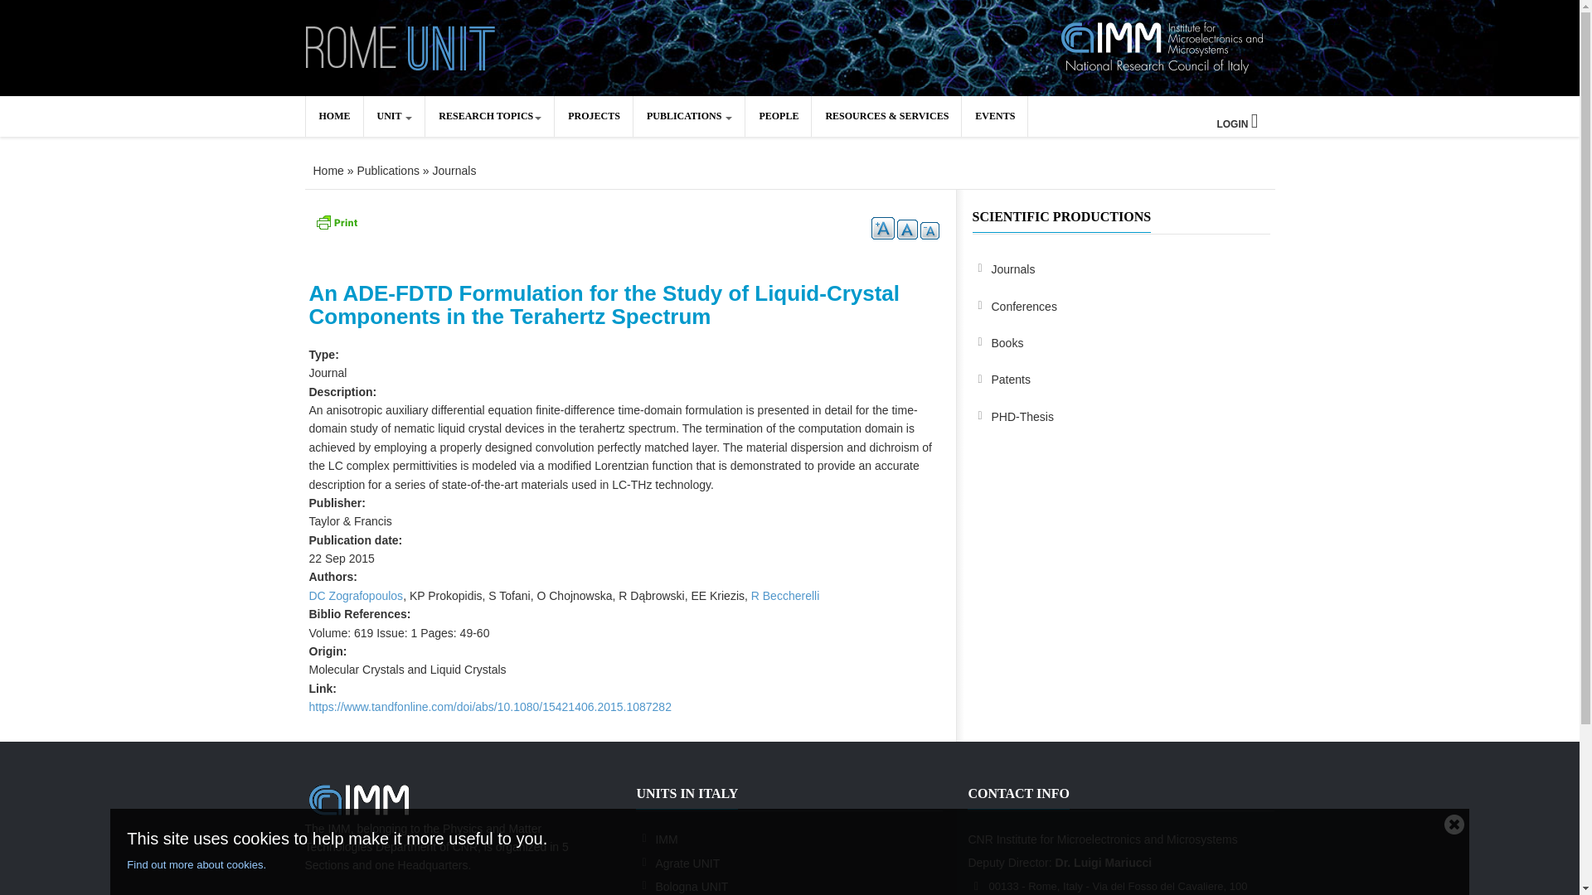 Image resolution: width=1592 pixels, height=895 pixels. Describe the element at coordinates (993, 116) in the screenshot. I see `EVENTS` at that location.